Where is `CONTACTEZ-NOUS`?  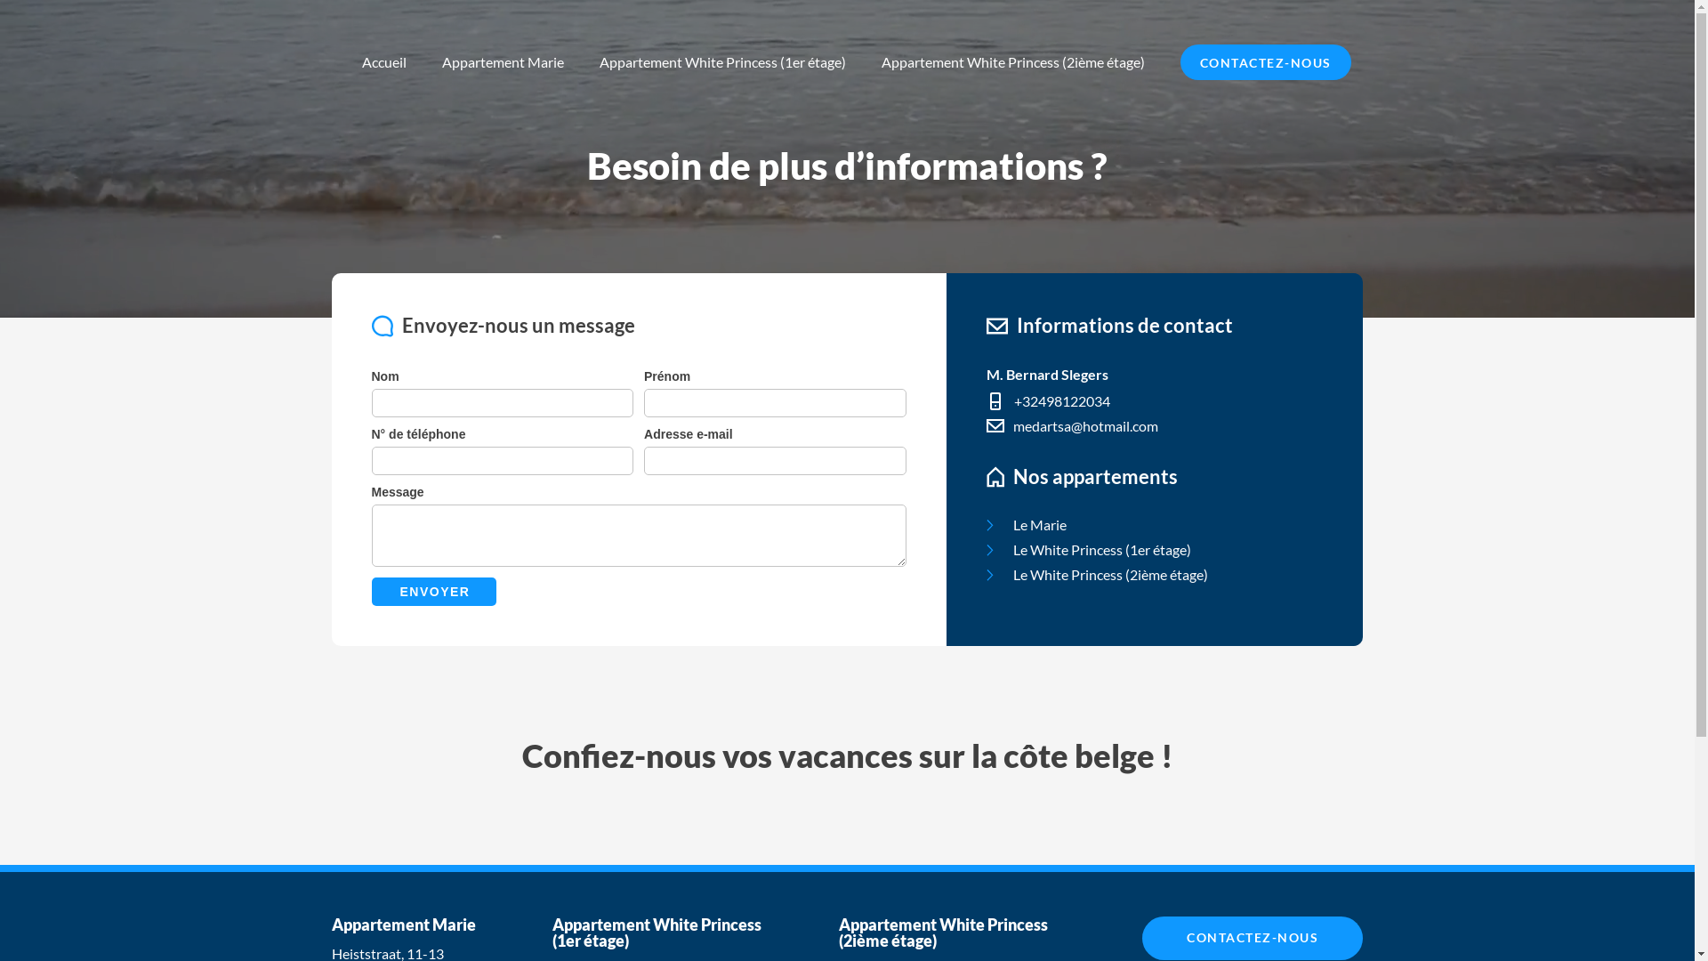 CONTACTEZ-NOUS is located at coordinates (1253, 938).